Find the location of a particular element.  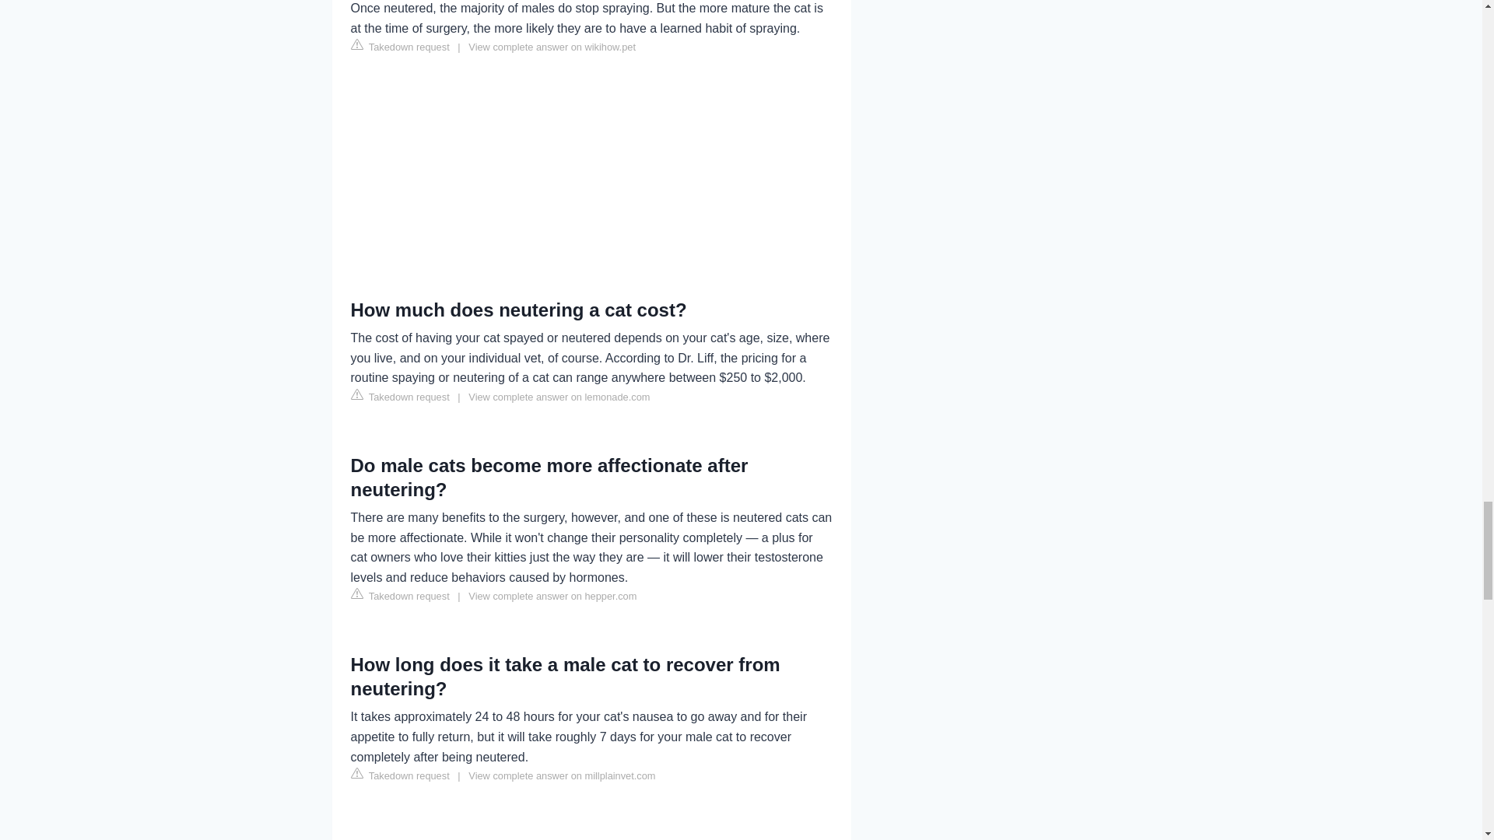

View complete answer on wikihow.pet is located at coordinates (552, 47).